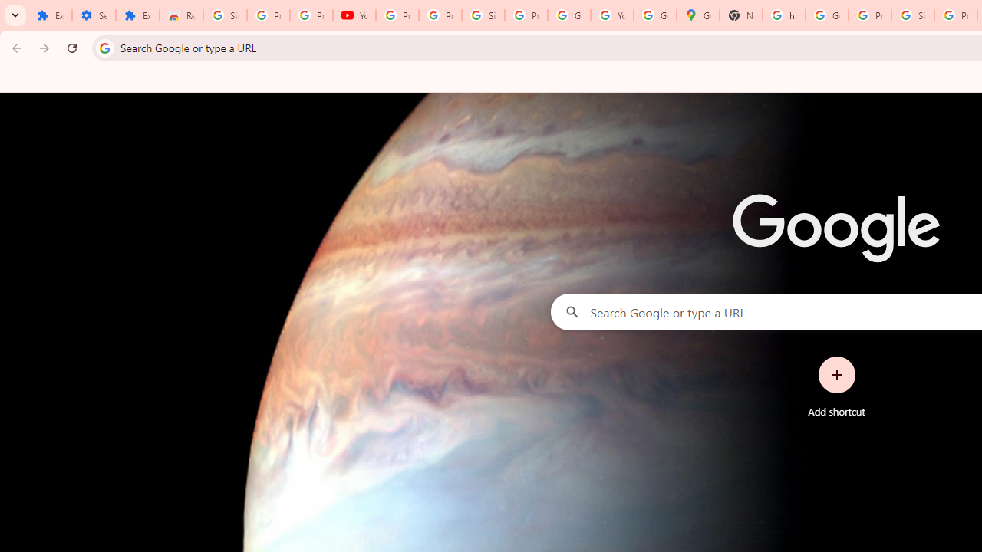  Describe the element at coordinates (138, 15) in the screenshot. I see `Extensions` at that location.